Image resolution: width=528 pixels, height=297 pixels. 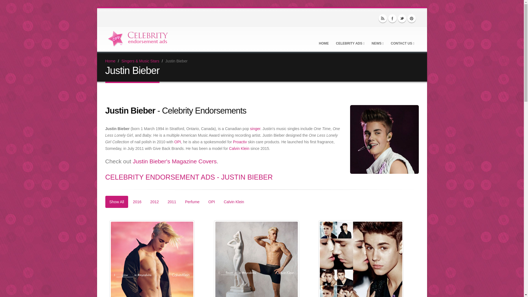 What do you see at coordinates (240, 142) in the screenshot?
I see `Proactiv` at bounding box center [240, 142].